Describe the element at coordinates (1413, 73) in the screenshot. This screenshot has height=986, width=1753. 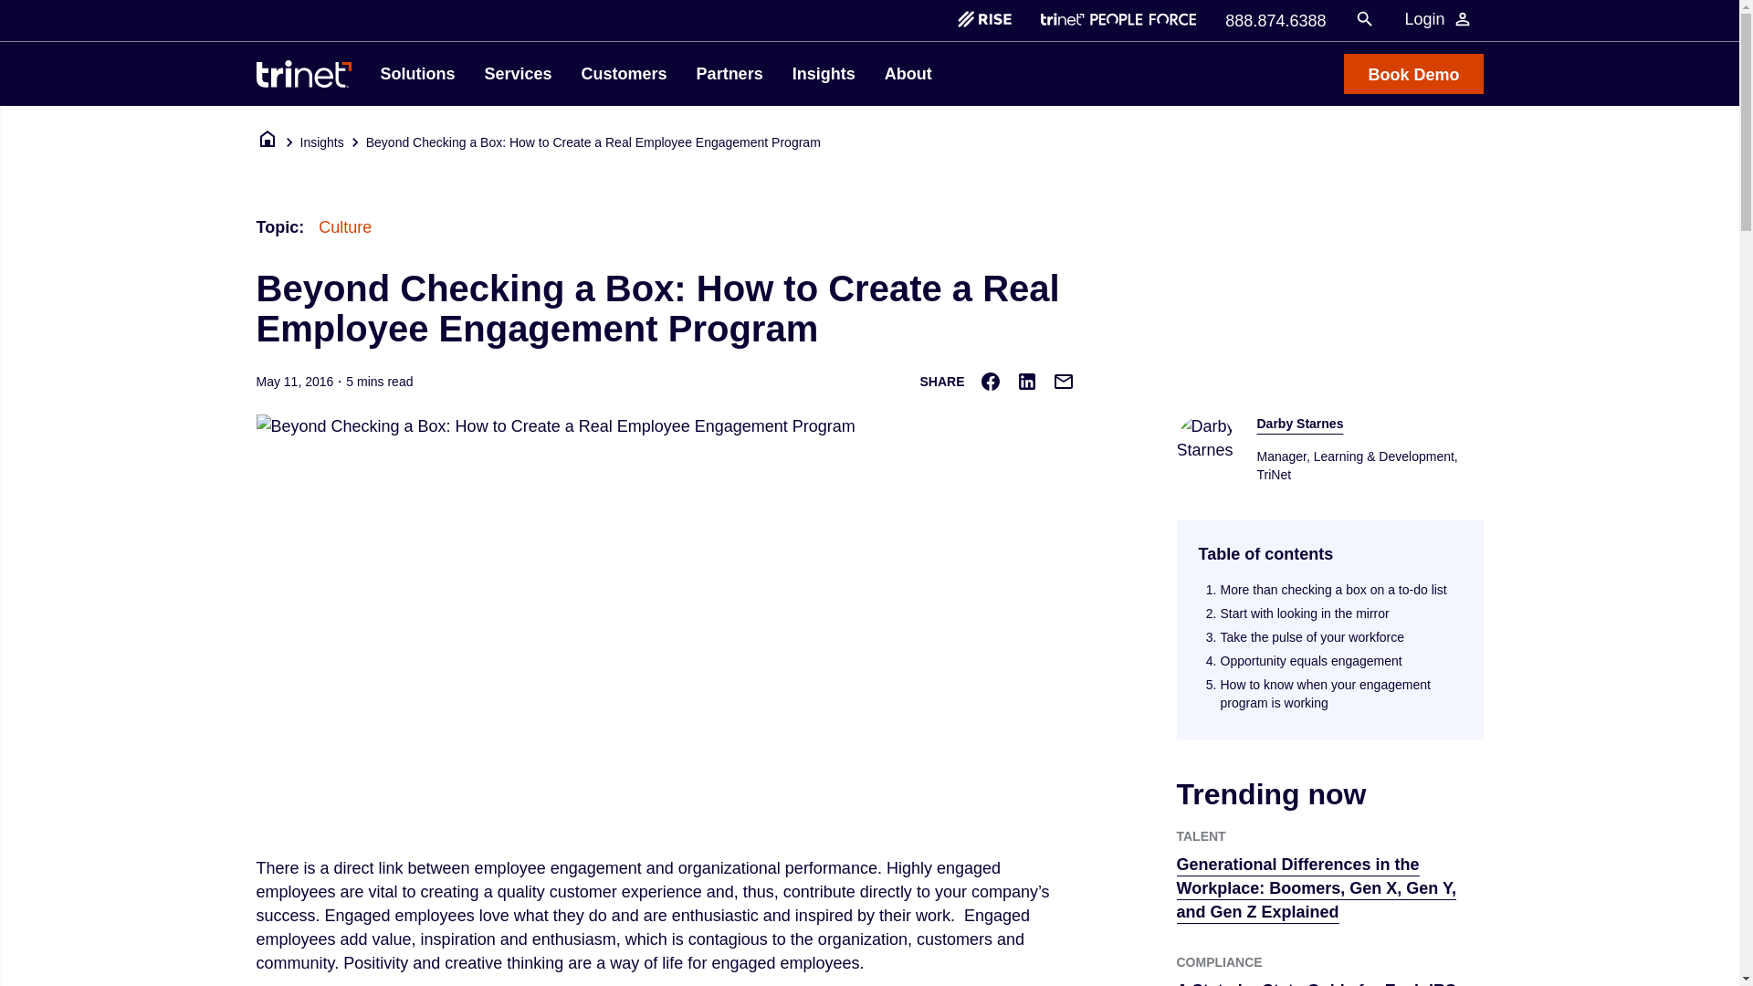
I see `Book Demo` at that location.